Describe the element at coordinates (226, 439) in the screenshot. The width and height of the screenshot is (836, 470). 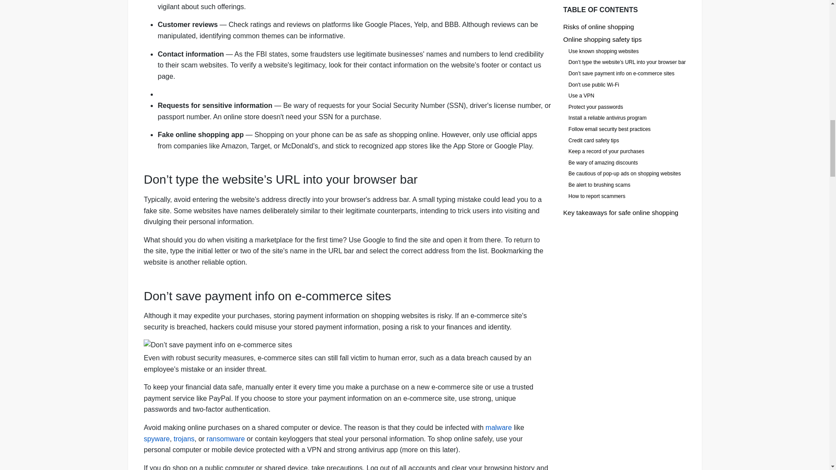
I see `ransomware` at that location.